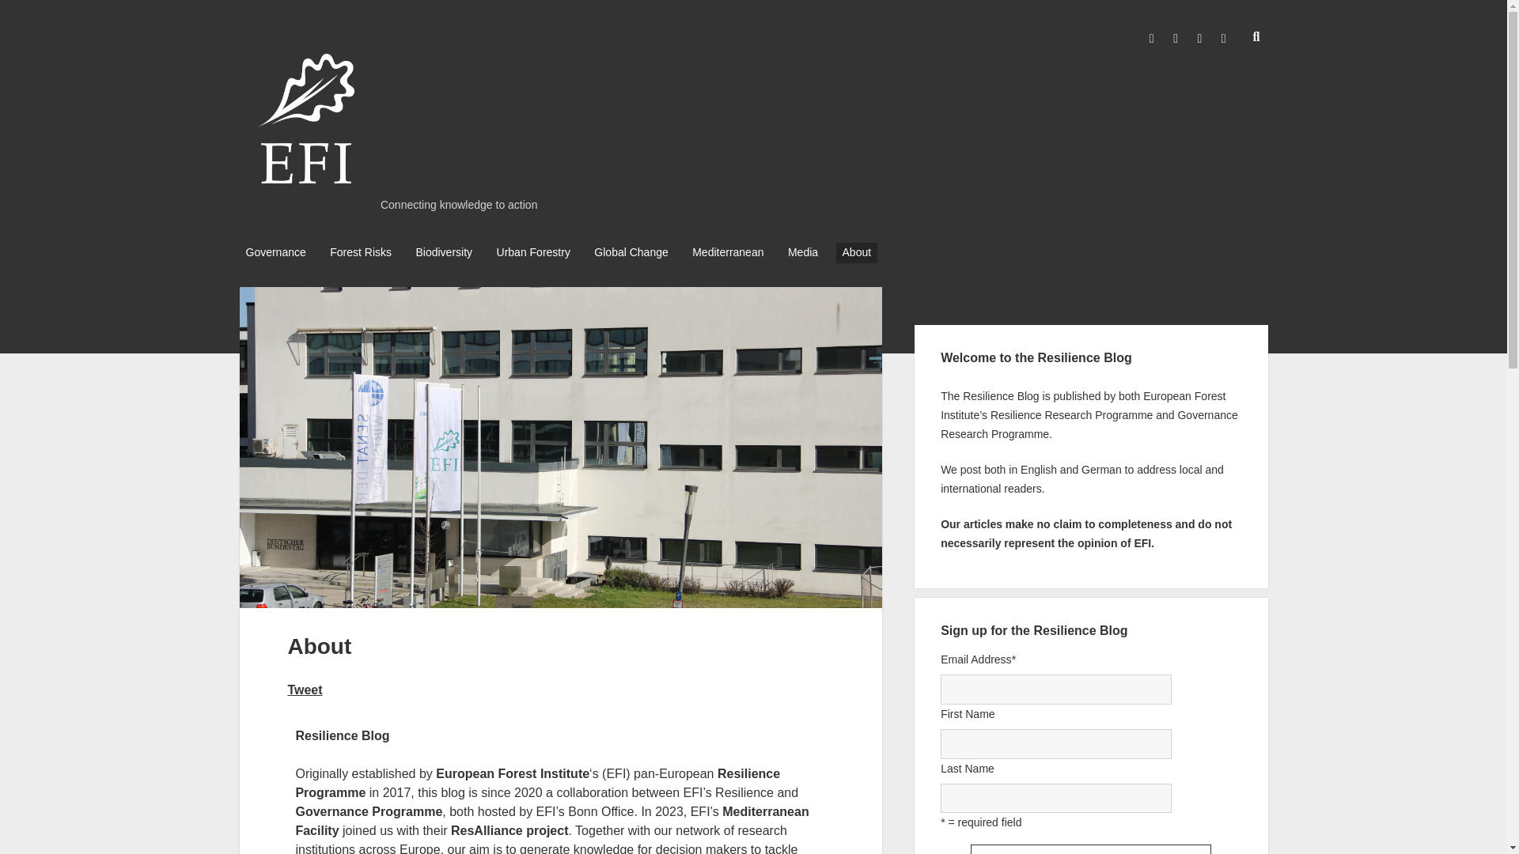  Describe the element at coordinates (537, 783) in the screenshot. I see `Resilience Programme` at that location.